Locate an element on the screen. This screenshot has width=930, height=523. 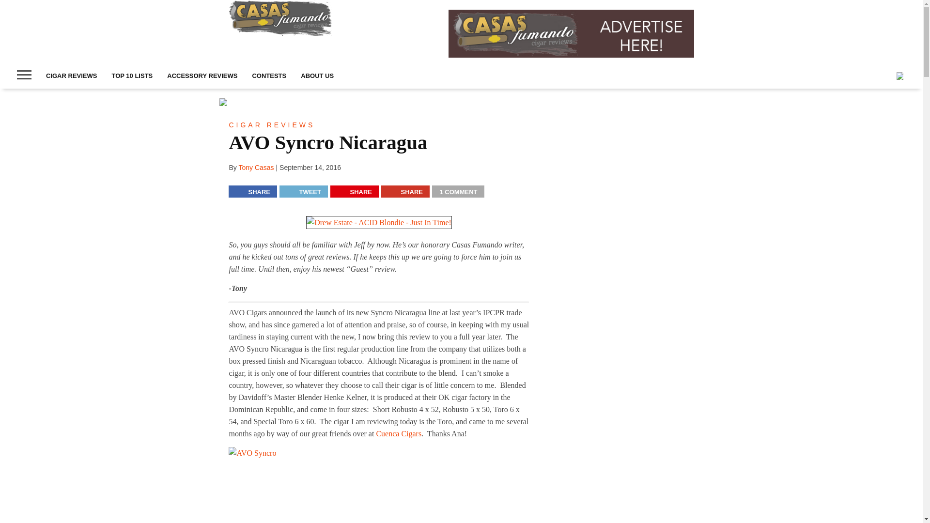
ACCESSORY REVIEWS is located at coordinates (202, 75).